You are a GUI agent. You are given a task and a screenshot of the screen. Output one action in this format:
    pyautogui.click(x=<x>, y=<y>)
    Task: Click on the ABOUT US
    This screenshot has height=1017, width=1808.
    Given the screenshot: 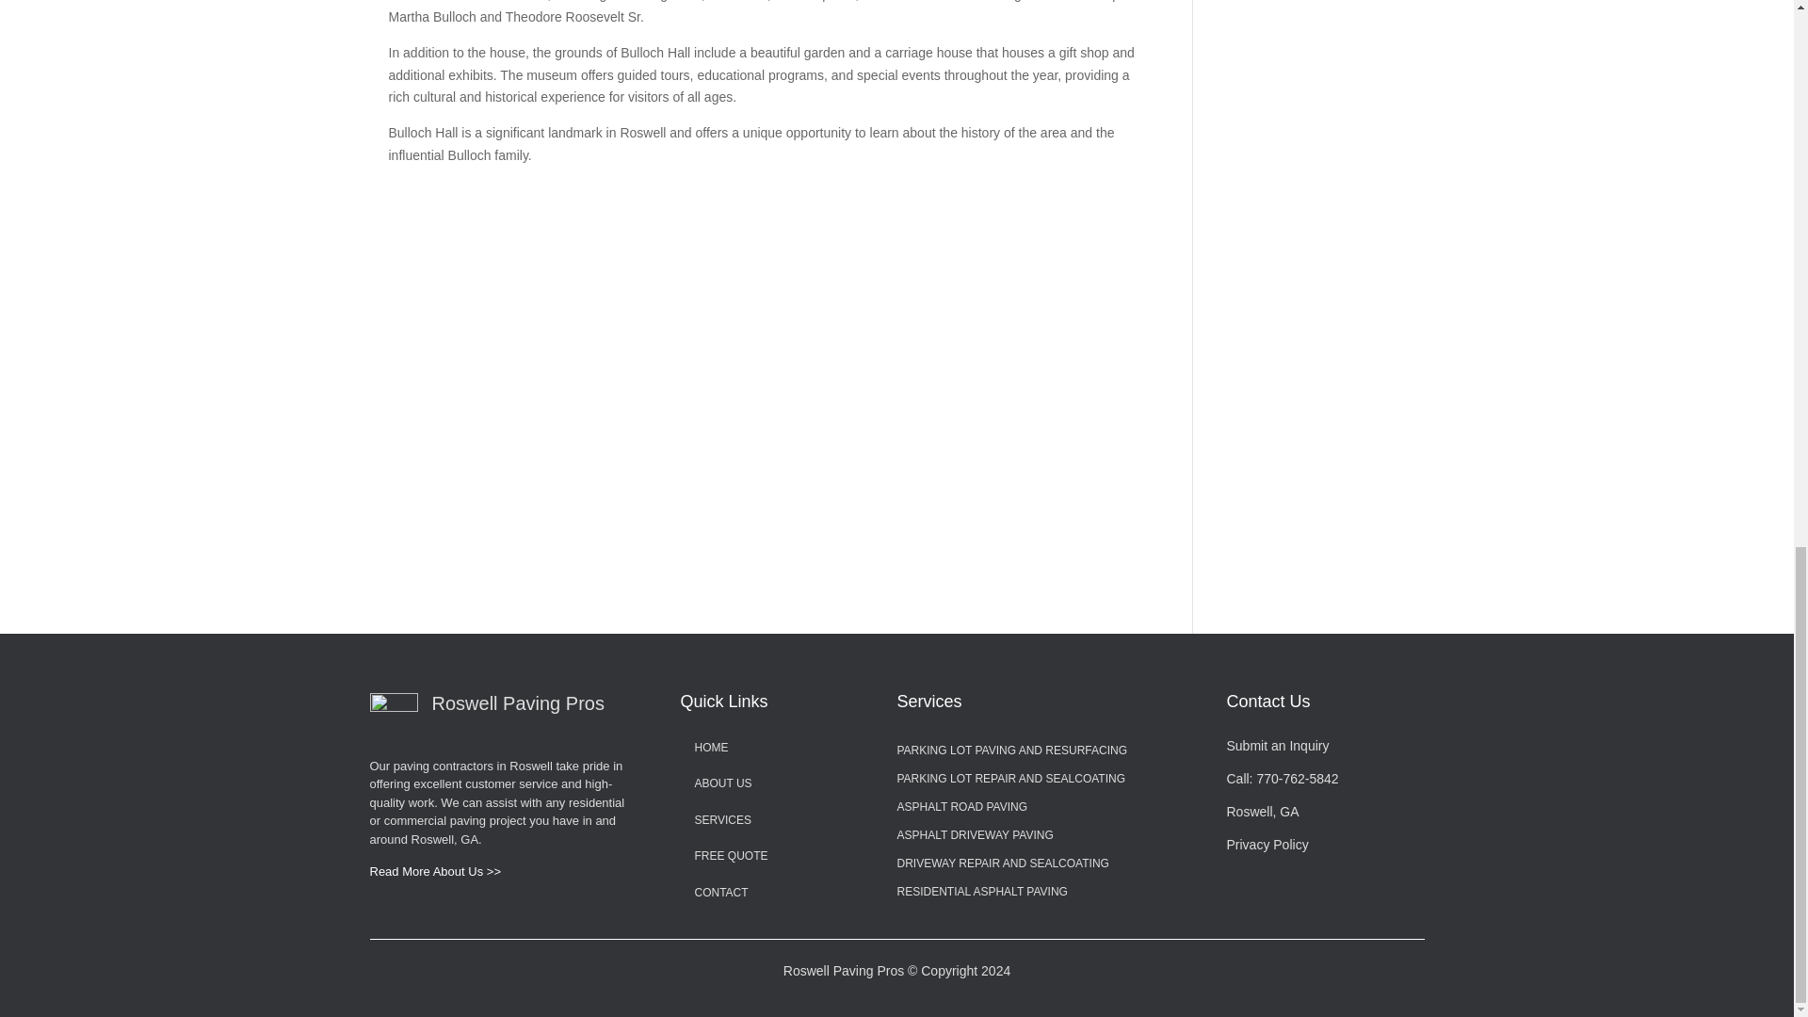 What is the action you would take?
    pyautogui.click(x=723, y=783)
    